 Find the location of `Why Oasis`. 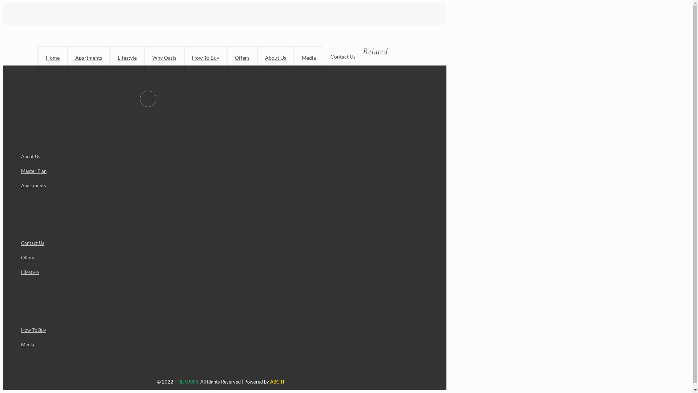

Why Oasis is located at coordinates (164, 58).